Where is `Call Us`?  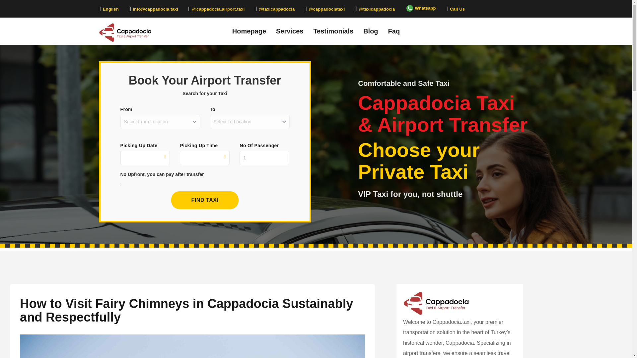
Call Us is located at coordinates (455, 9).